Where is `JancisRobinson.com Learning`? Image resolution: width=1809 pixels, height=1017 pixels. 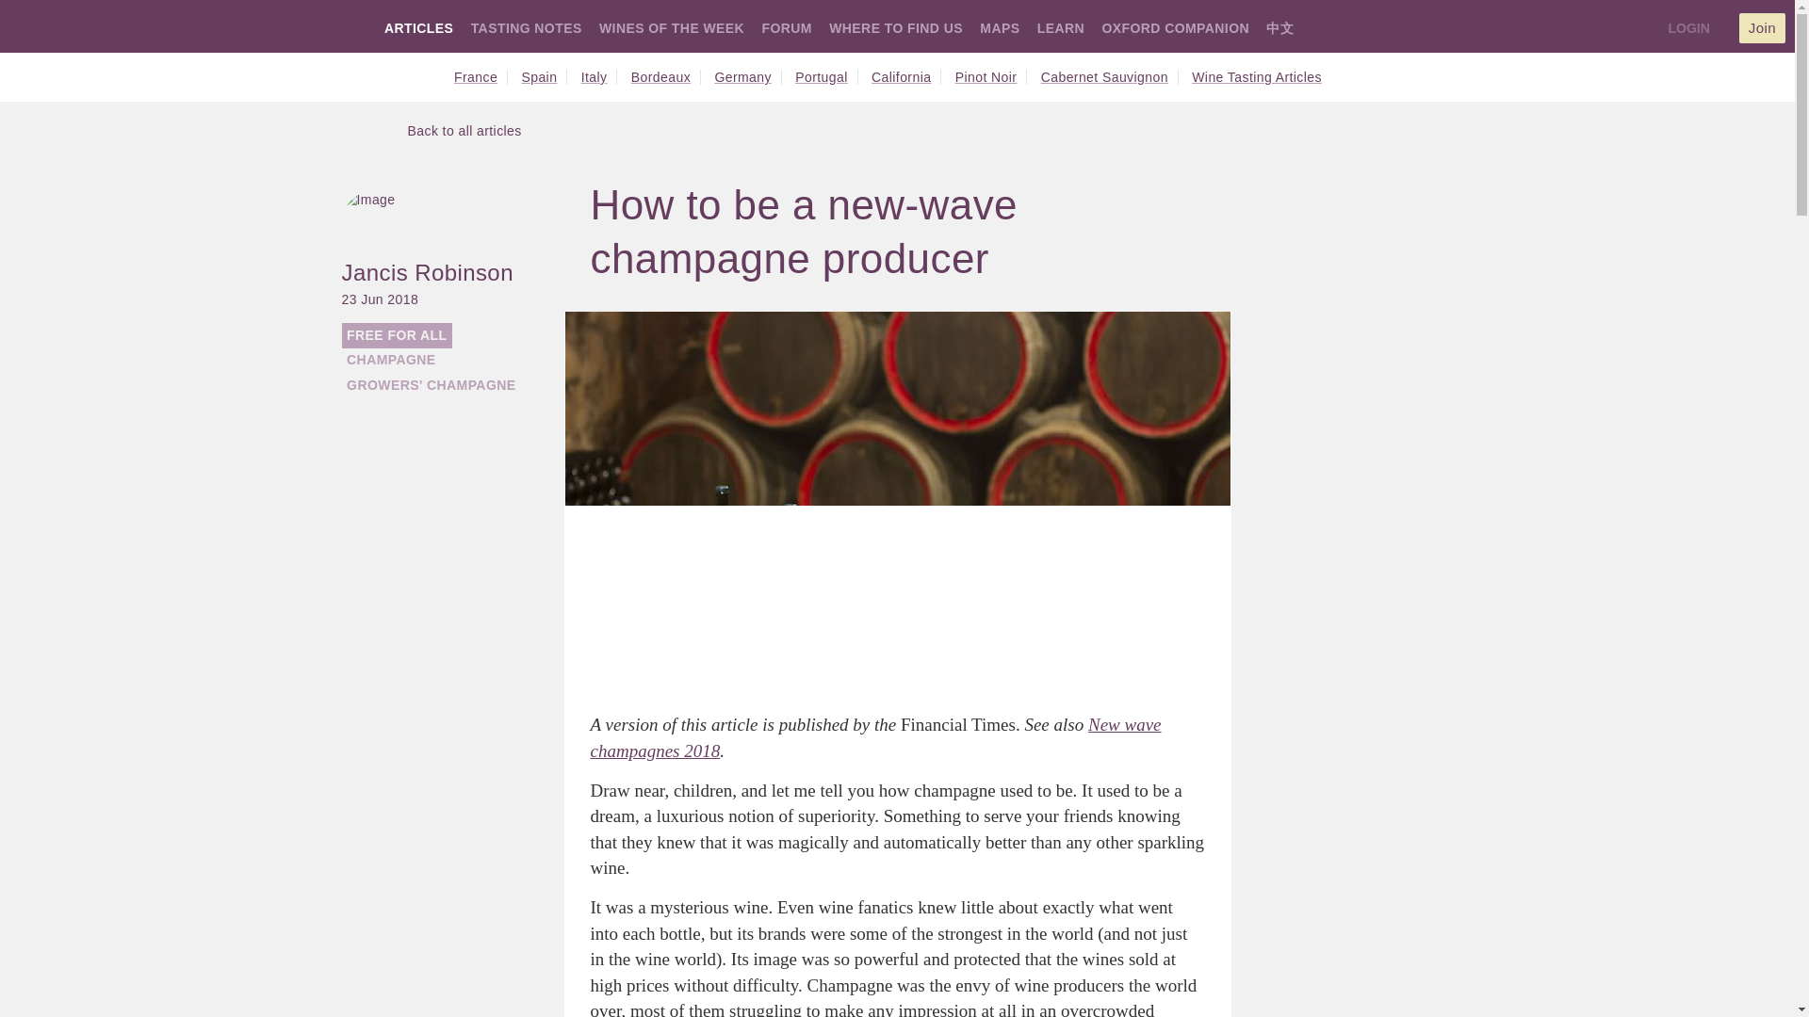
JancisRobinson.com Learning is located at coordinates (1060, 27).